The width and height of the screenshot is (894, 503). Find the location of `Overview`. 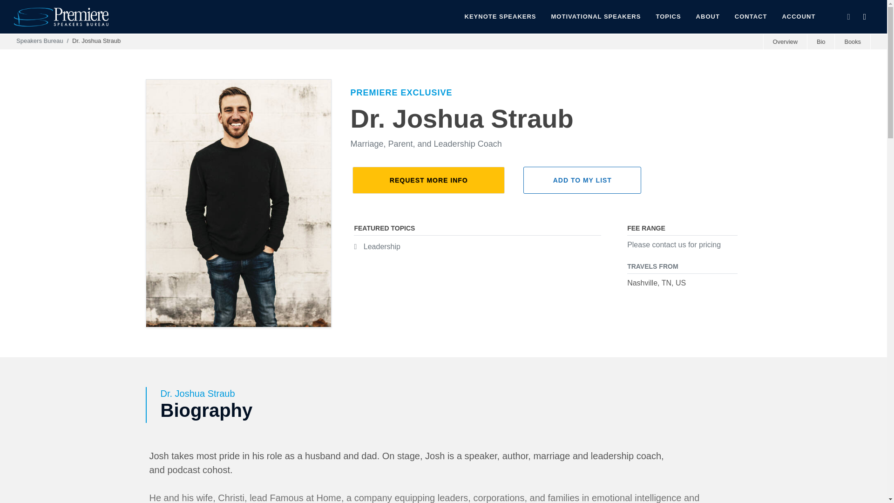

Overview is located at coordinates (785, 42).